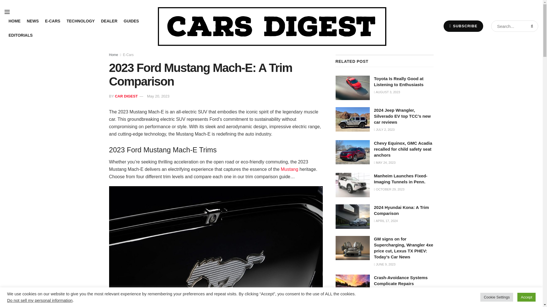 This screenshot has height=307, width=547. What do you see at coordinates (109, 21) in the screenshot?
I see `DEALER` at bounding box center [109, 21].